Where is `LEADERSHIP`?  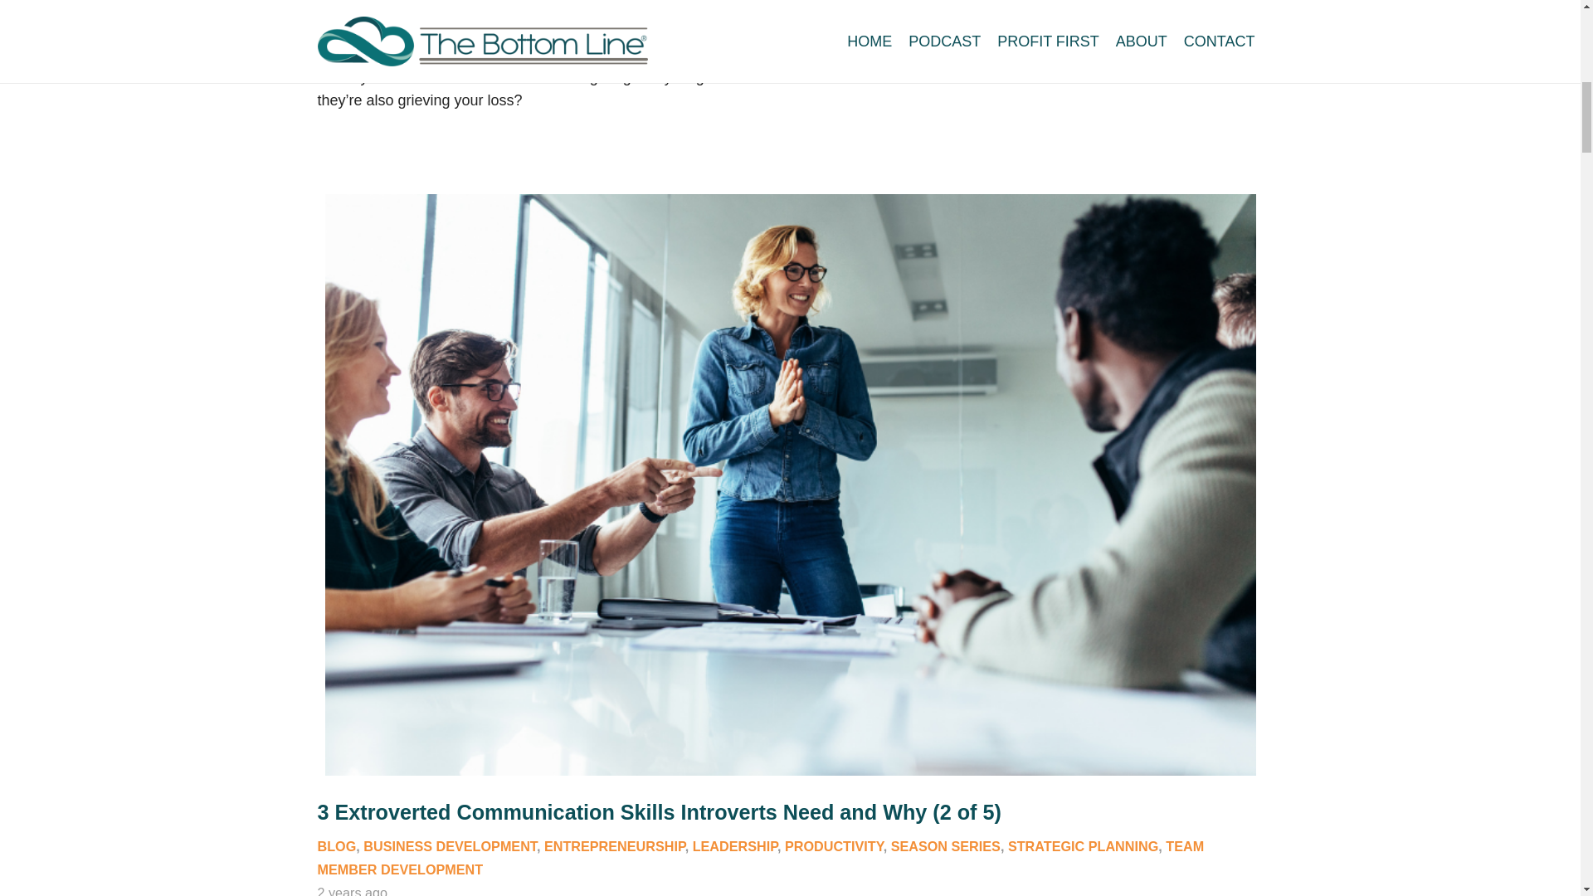
LEADERSHIP is located at coordinates (735, 846).